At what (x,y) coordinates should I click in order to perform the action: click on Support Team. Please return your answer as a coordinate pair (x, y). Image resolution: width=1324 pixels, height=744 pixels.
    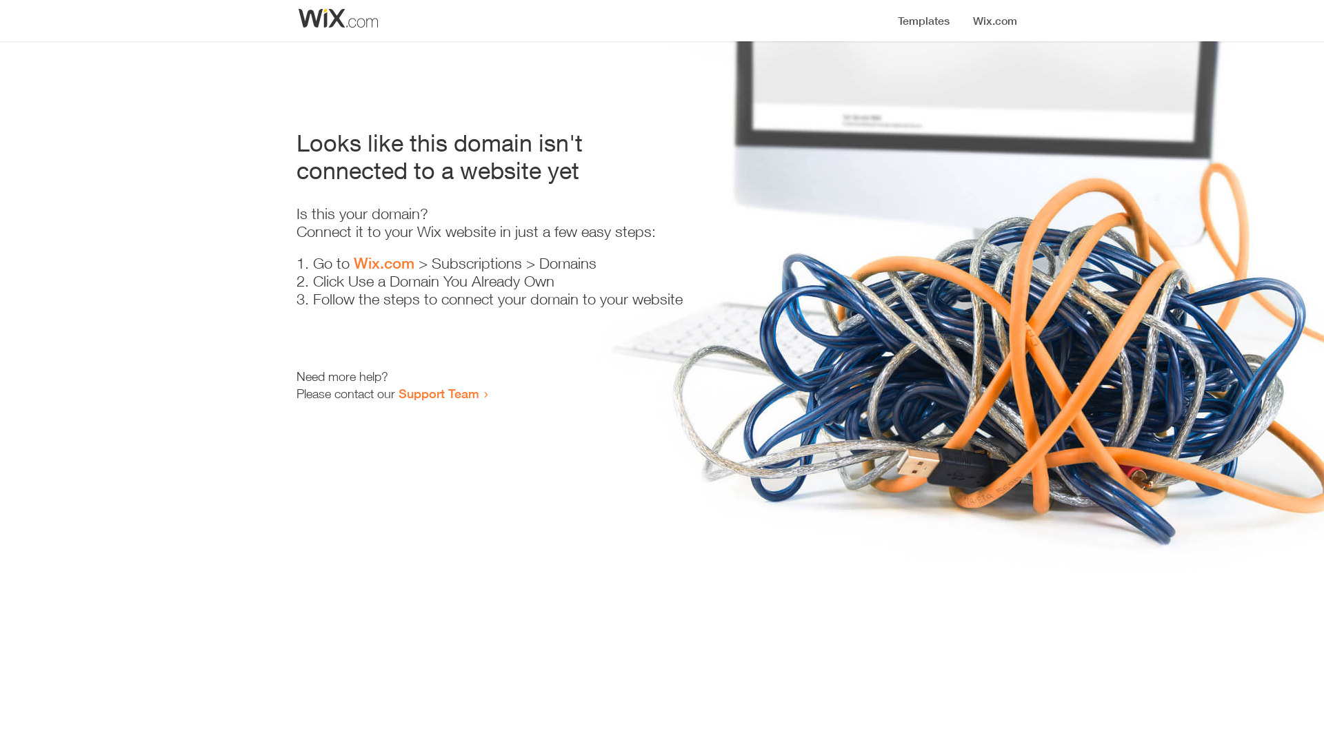
    Looking at the image, I should click on (439, 393).